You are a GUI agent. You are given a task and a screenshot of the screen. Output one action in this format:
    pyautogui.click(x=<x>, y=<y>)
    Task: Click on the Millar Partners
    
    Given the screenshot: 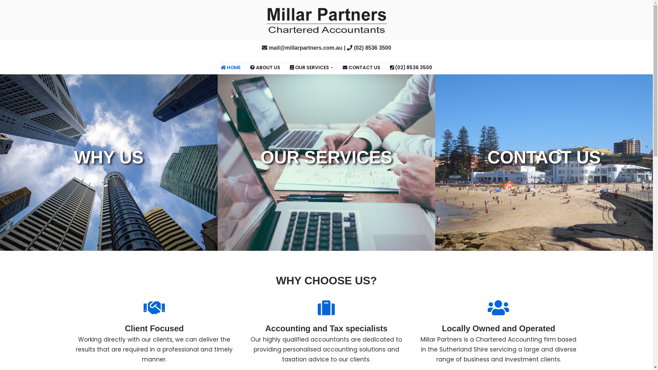 What is the action you would take?
    pyautogui.click(x=327, y=21)
    